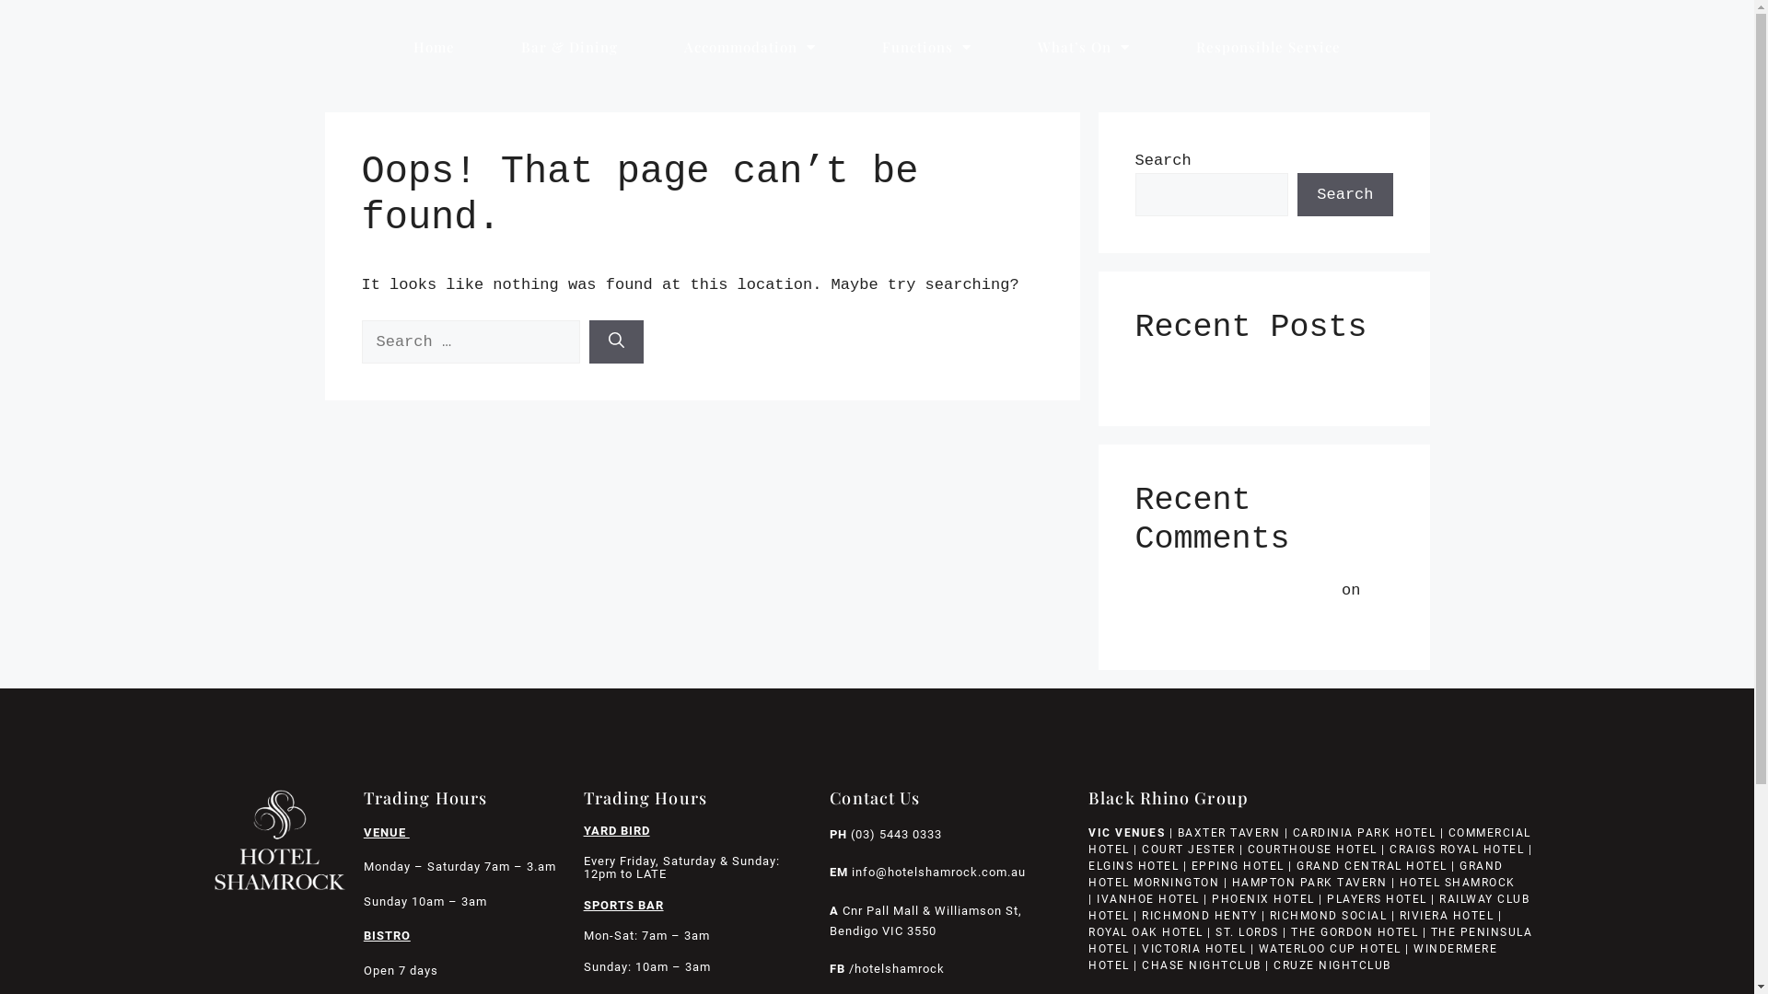 This screenshot has height=994, width=1768. Describe the element at coordinates (1344, 195) in the screenshot. I see `Search` at that location.